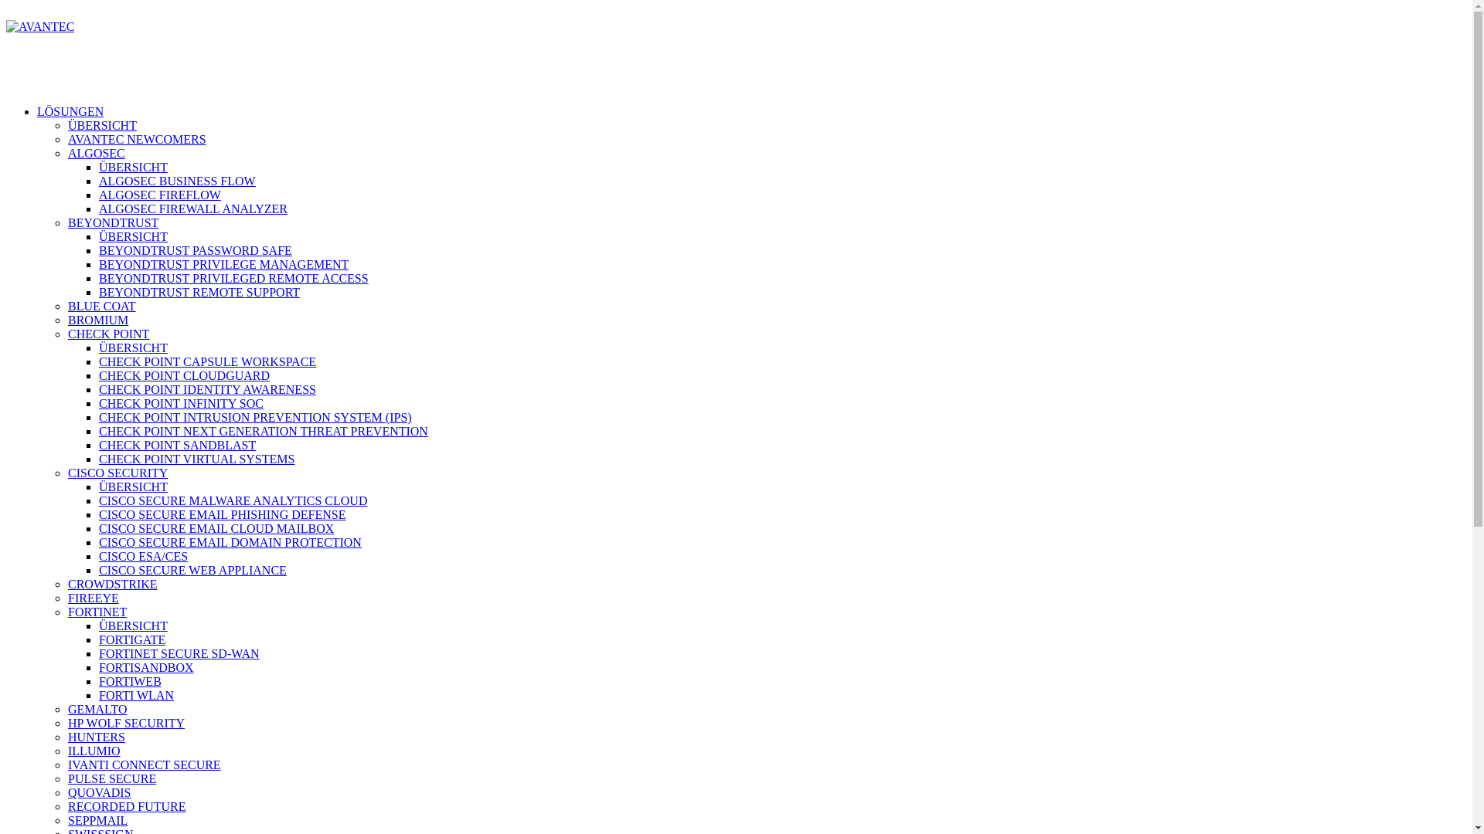  I want to click on ALGOSEC FIREFLOW, so click(160, 195).